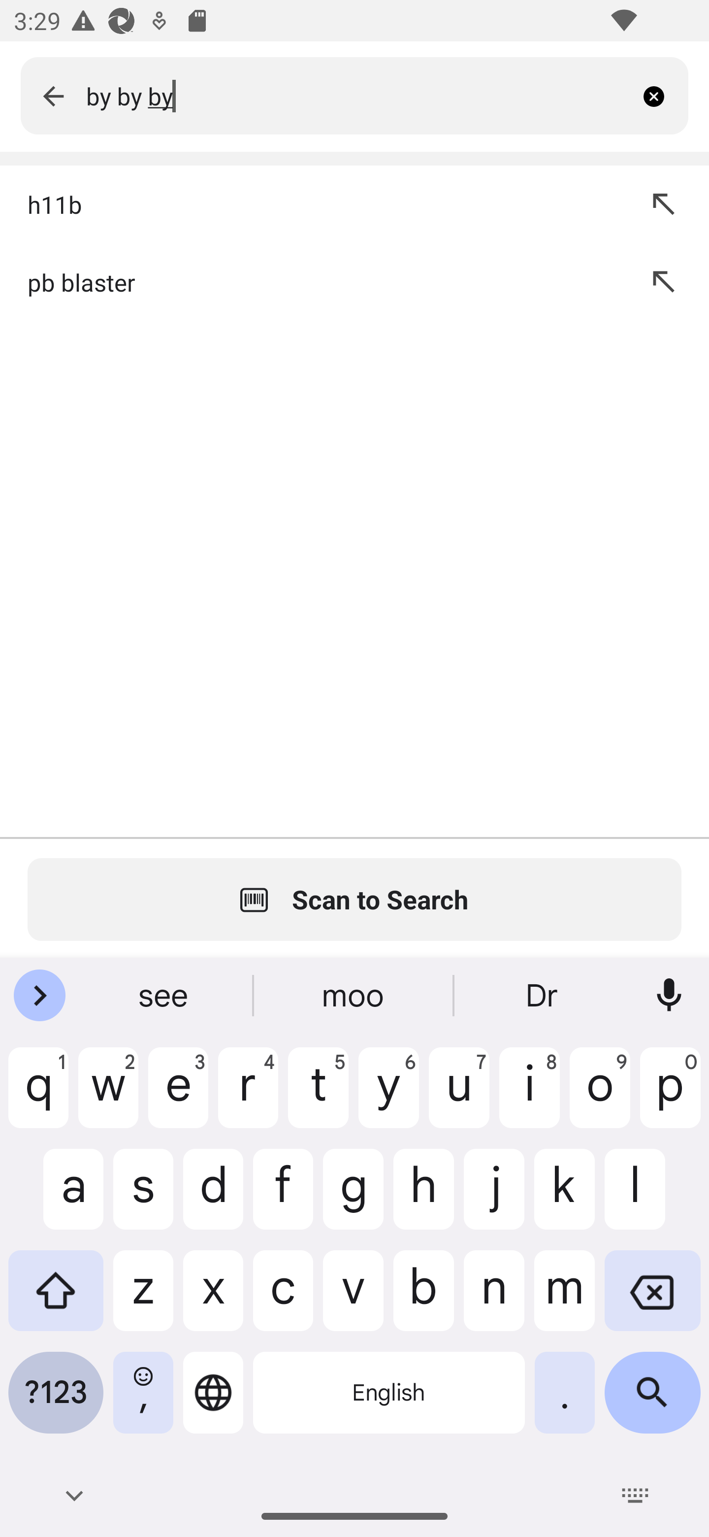  Describe the element at coordinates (316, 204) in the screenshot. I see `h11b` at that location.